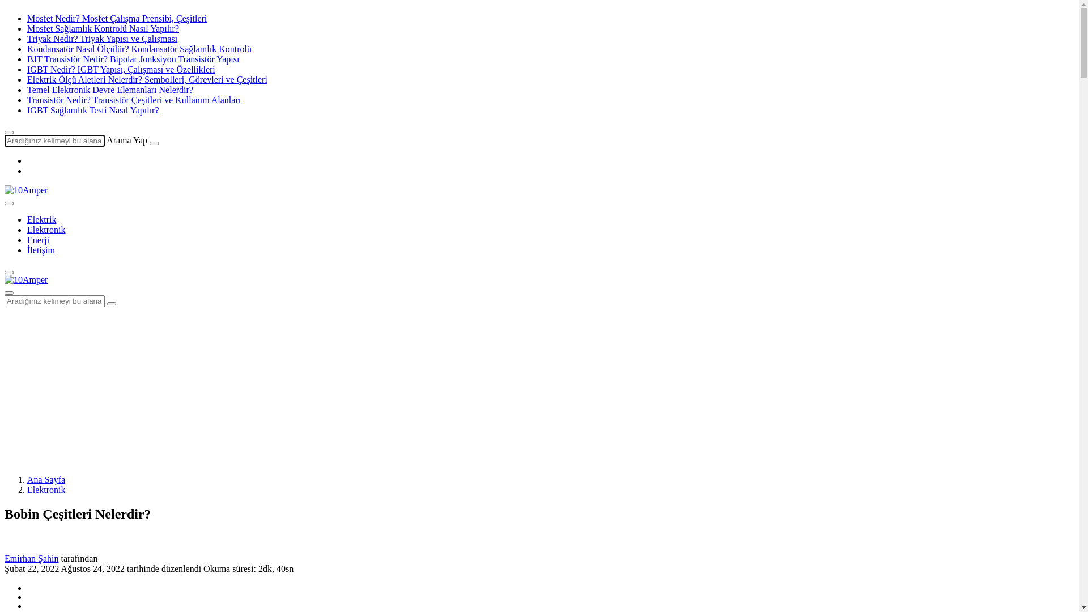 The width and height of the screenshot is (1088, 612). What do you see at coordinates (42, 220) in the screenshot?
I see `Elektrik` at bounding box center [42, 220].